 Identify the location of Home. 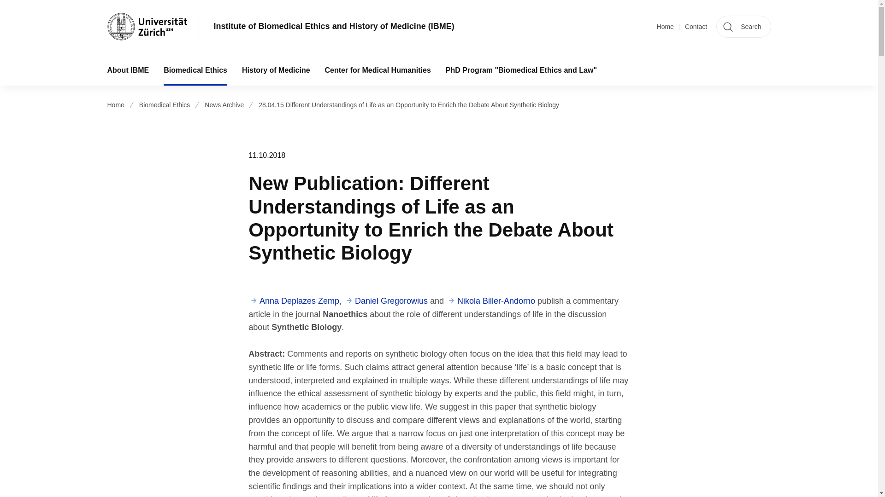
(665, 27).